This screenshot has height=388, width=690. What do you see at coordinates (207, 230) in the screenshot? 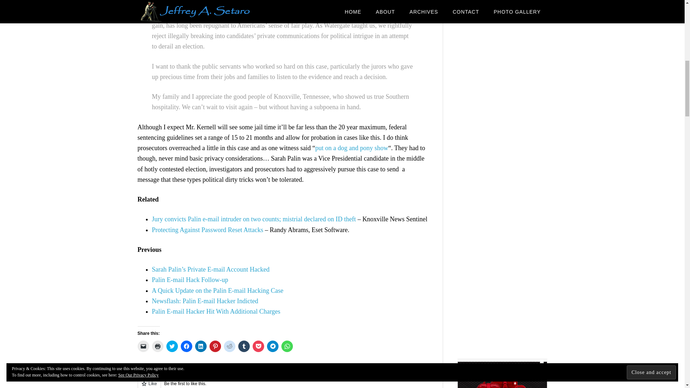
I see `Protecting Against Password Reset Attacks` at bounding box center [207, 230].